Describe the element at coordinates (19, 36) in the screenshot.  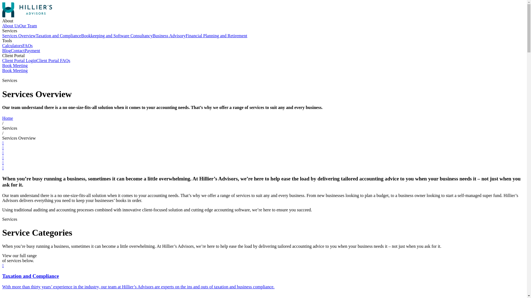
I see `Services Overview` at that location.